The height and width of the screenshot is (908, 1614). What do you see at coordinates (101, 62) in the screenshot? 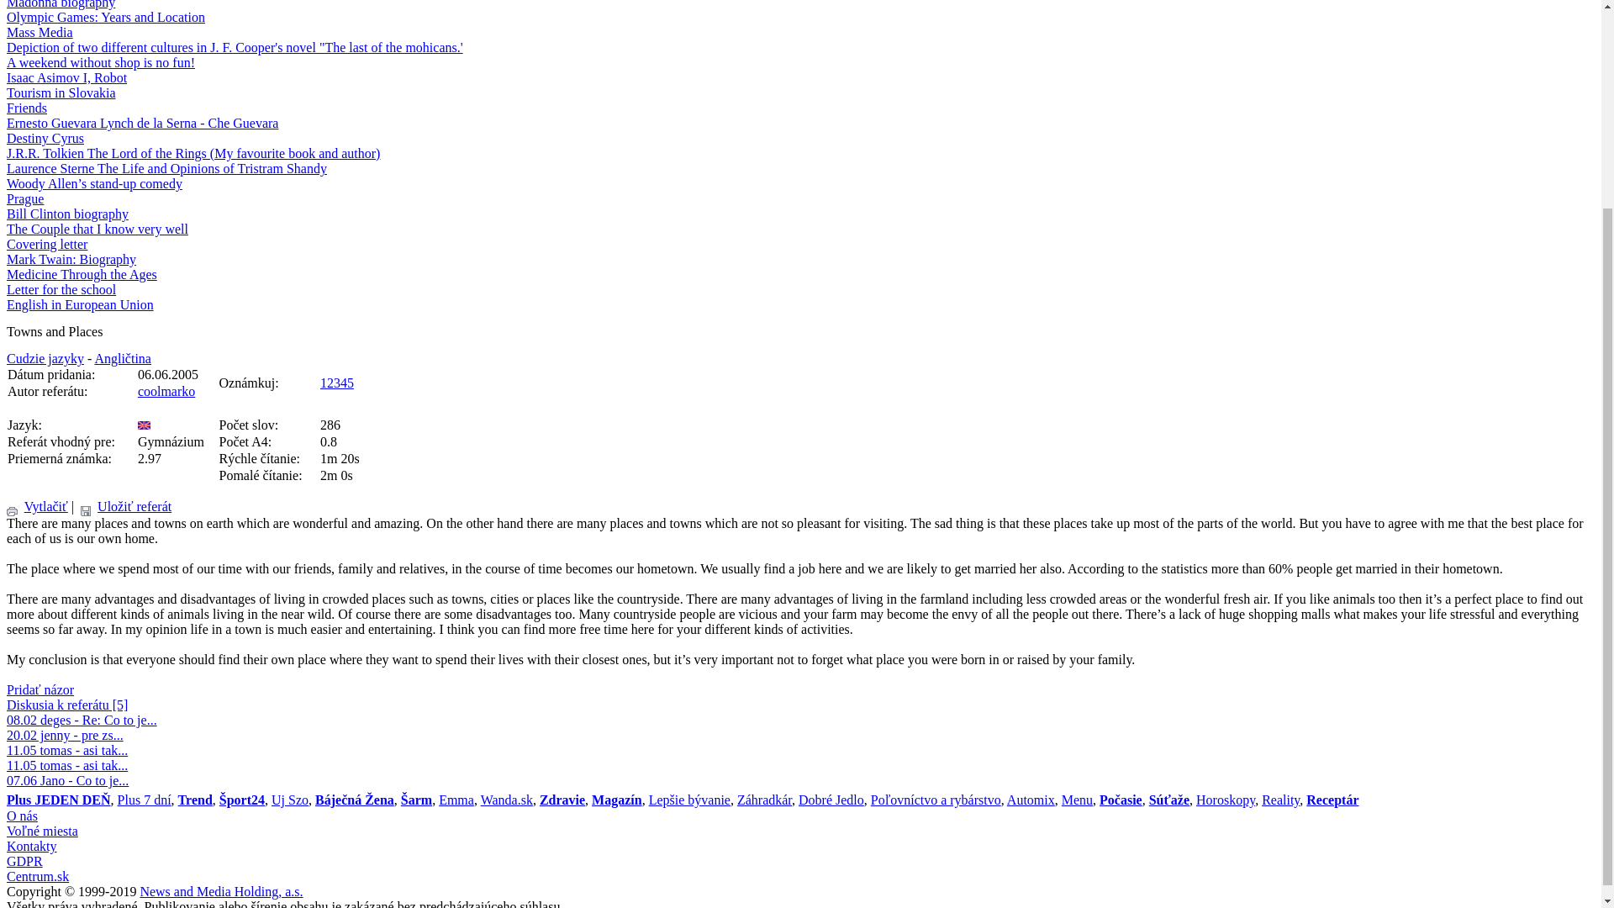
I see `A weekend without shop is no fun!` at bounding box center [101, 62].